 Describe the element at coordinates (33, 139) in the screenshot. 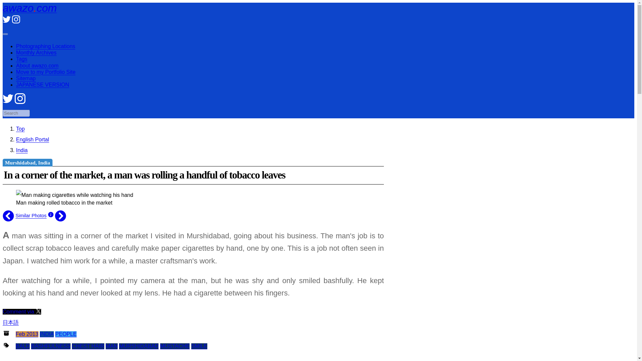

I see `English Portal` at that location.